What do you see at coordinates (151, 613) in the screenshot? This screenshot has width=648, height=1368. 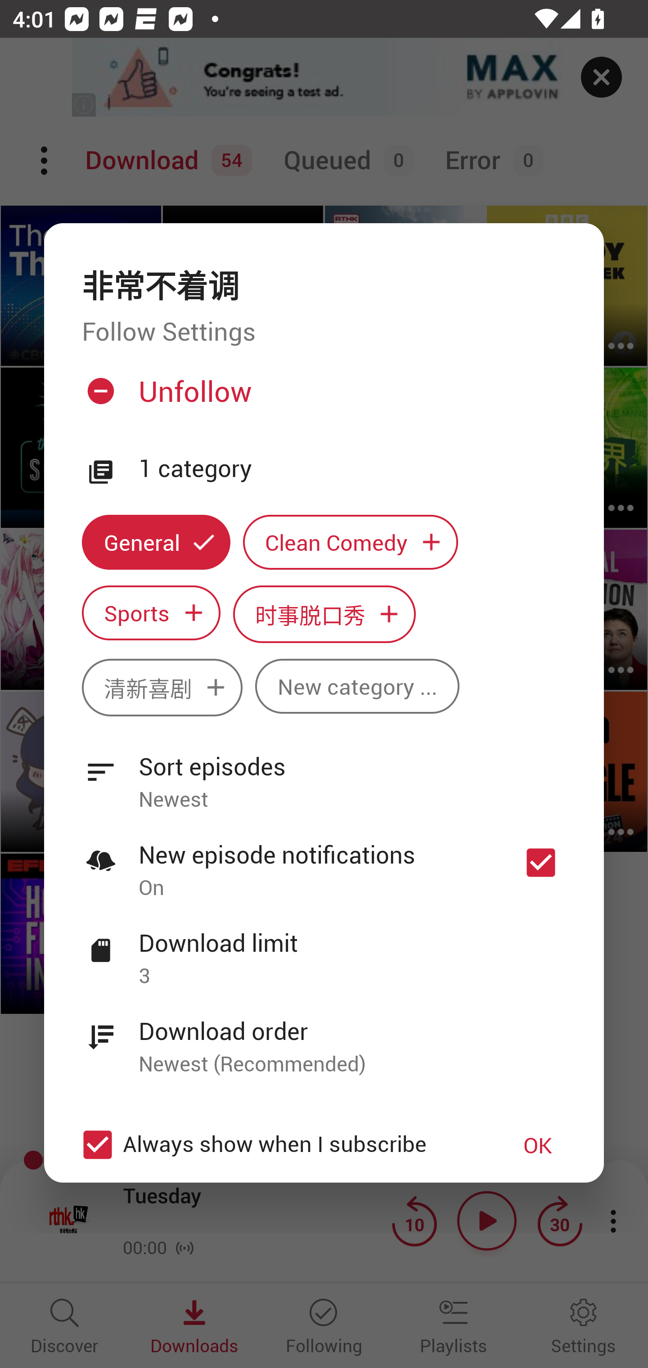 I see `Sports` at bounding box center [151, 613].